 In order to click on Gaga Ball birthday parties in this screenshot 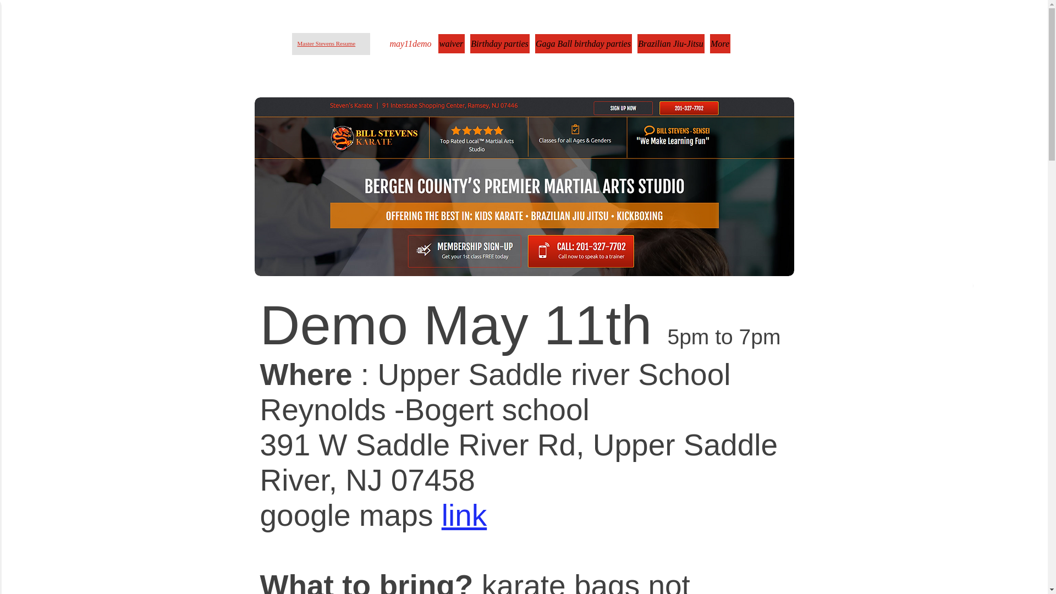, I will do `click(583, 43)`.